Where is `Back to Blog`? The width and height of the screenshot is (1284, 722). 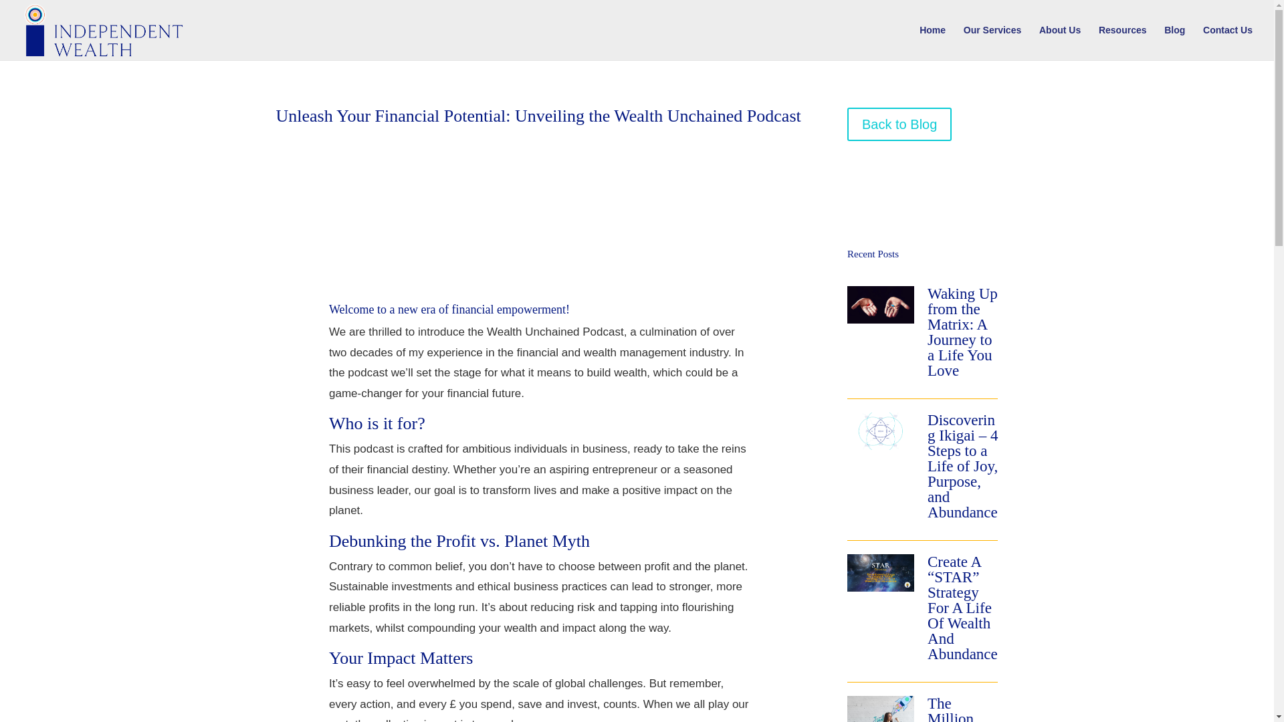 Back to Blog is located at coordinates (899, 124).